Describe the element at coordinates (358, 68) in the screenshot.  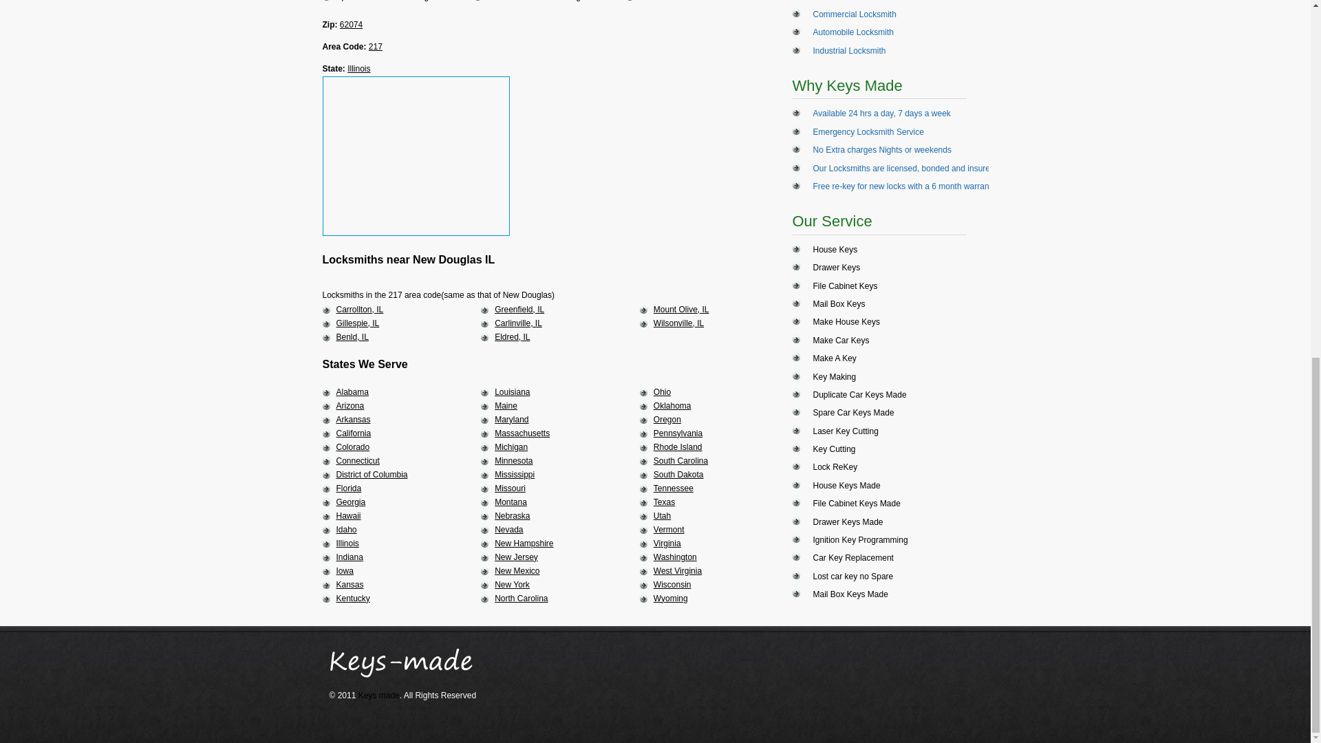
I see `Illinois` at that location.